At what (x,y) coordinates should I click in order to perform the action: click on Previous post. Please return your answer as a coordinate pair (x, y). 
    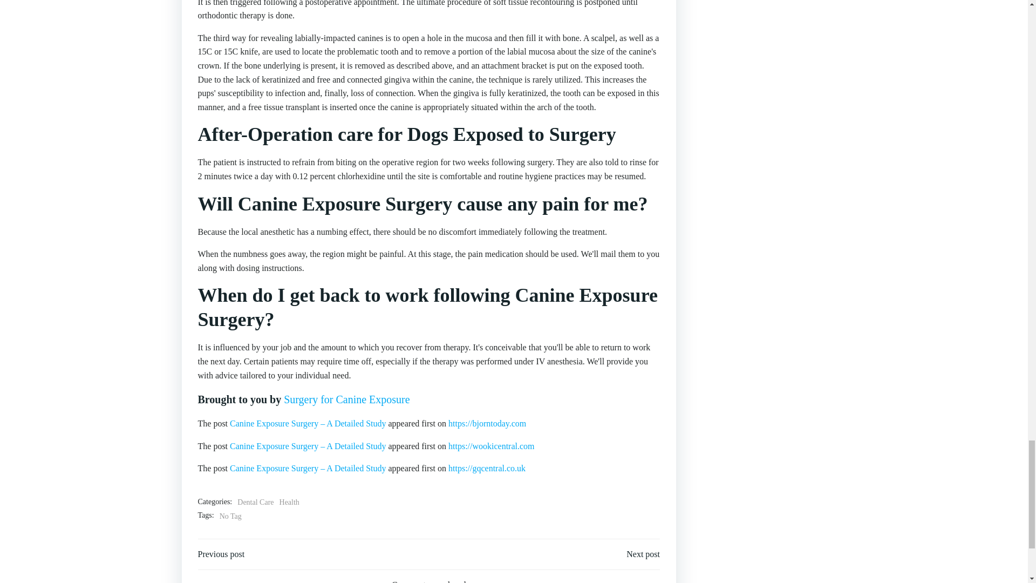
    Looking at the image, I should click on (221, 554).